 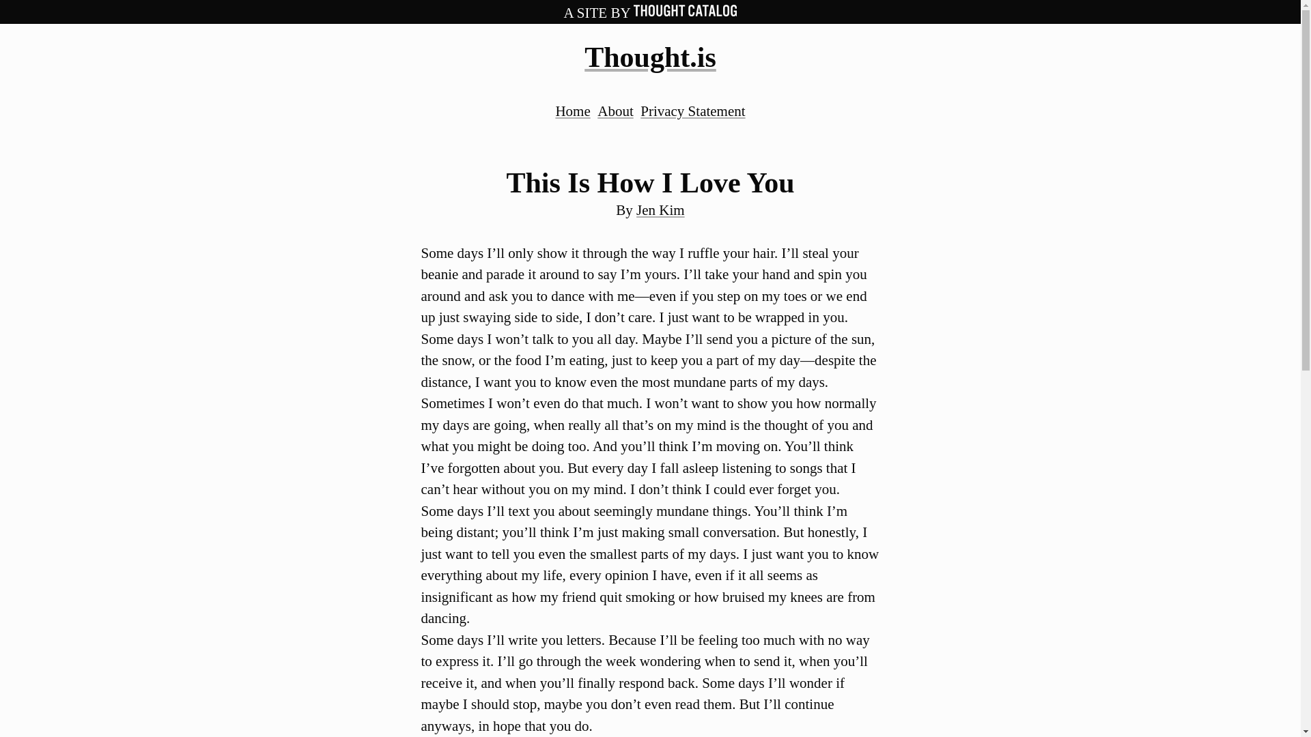 What do you see at coordinates (615, 111) in the screenshot?
I see `About` at bounding box center [615, 111].